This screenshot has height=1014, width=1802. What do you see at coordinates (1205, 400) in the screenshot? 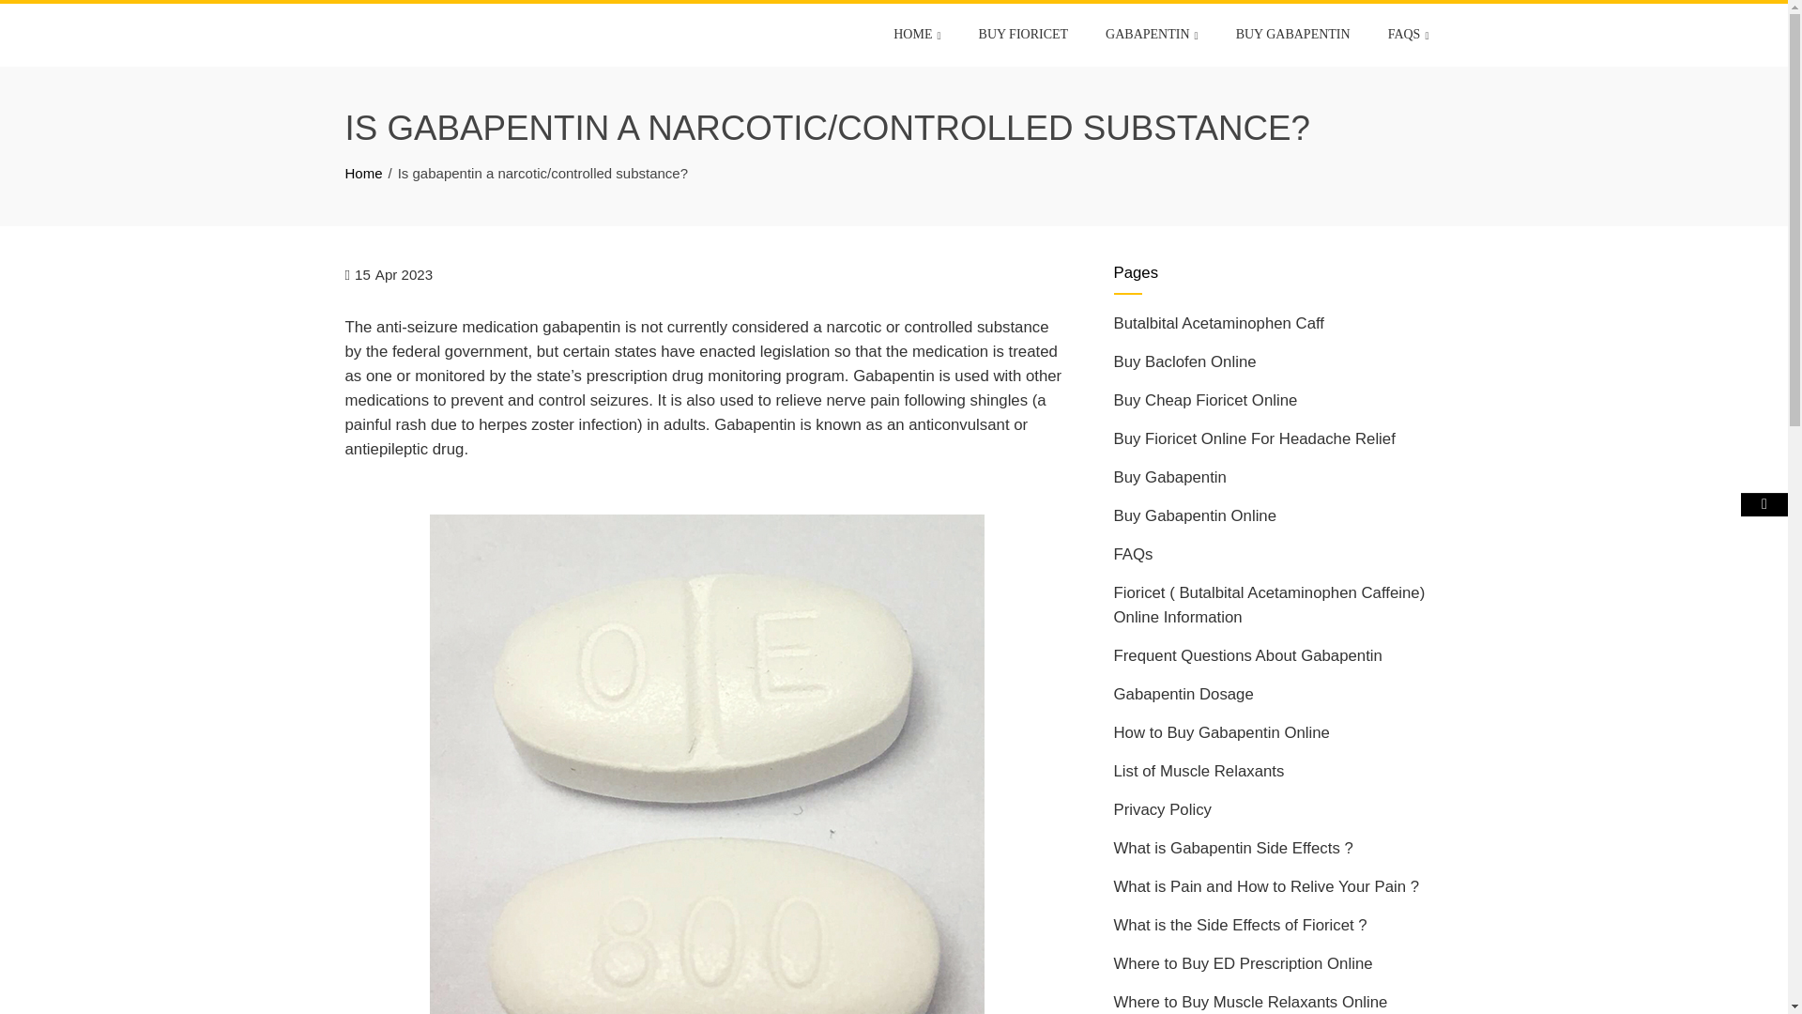
I see `Buy Cheap Fioricet Online` at bounding box center [1205, 400].